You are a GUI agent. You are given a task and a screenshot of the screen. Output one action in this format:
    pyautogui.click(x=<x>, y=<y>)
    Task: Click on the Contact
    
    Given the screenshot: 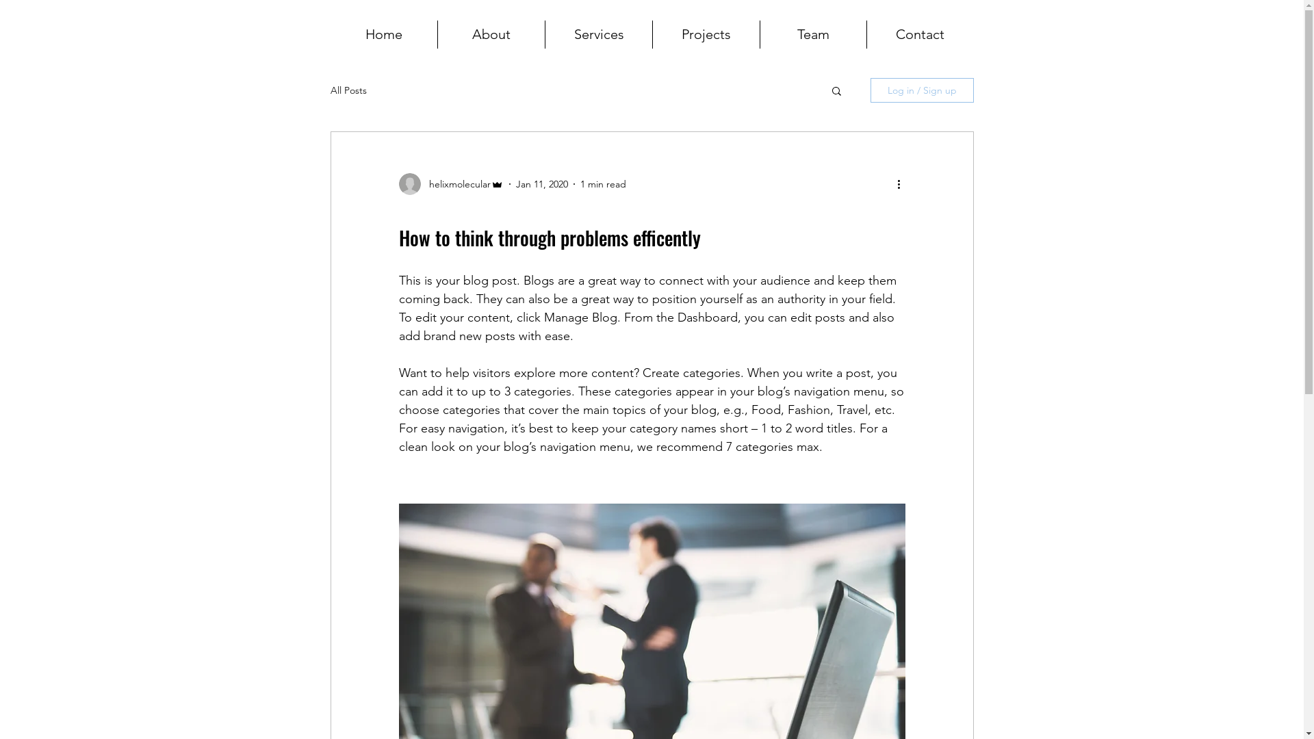 What is the action you would take?
    pyautogui.click(x=920, y=34)
    